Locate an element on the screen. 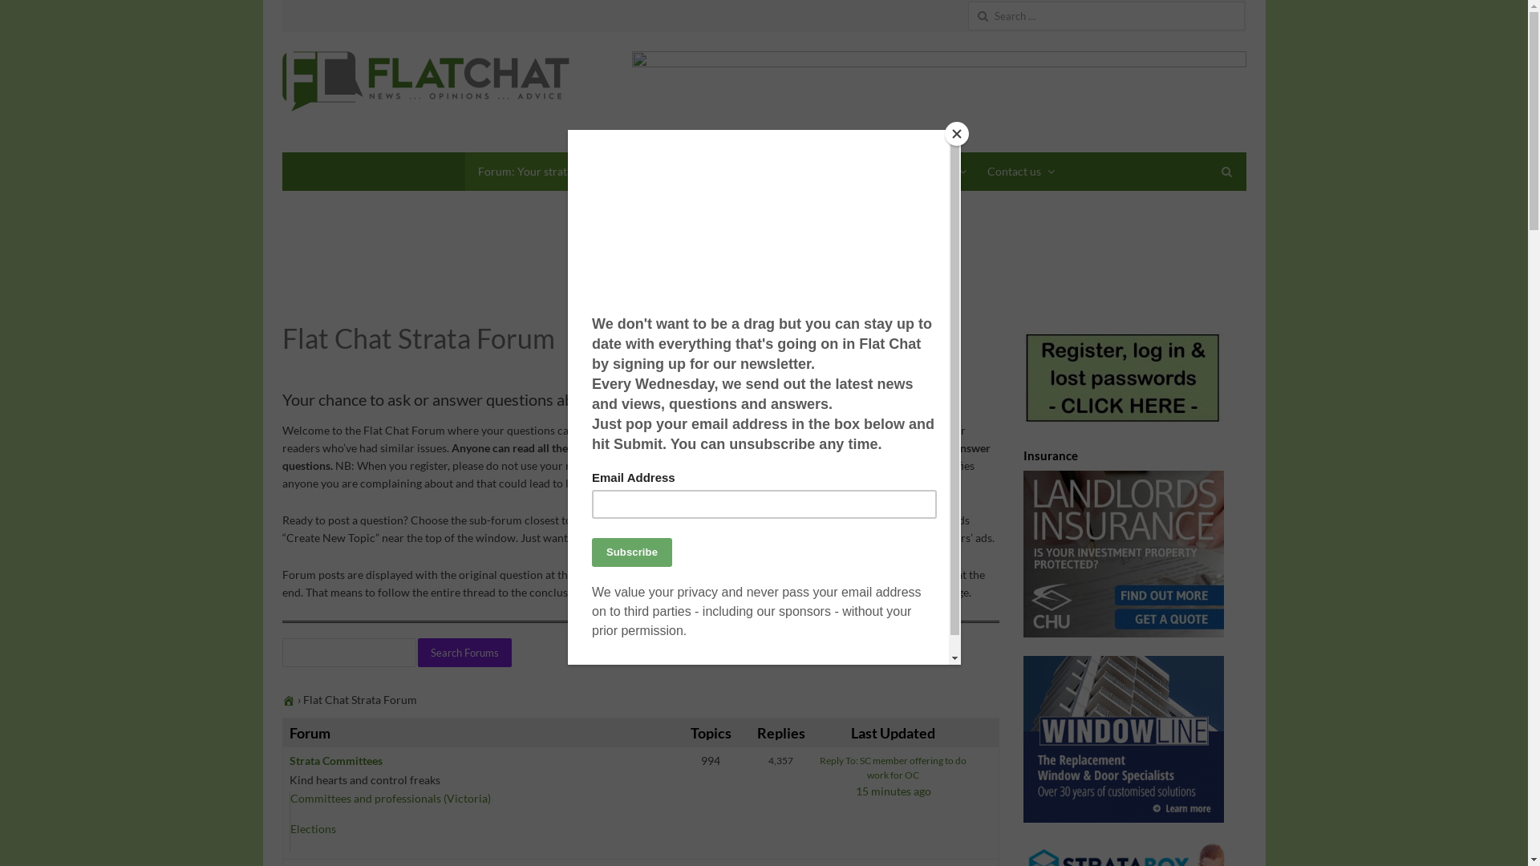  Open search panel is located at coordinates (1227, 172).